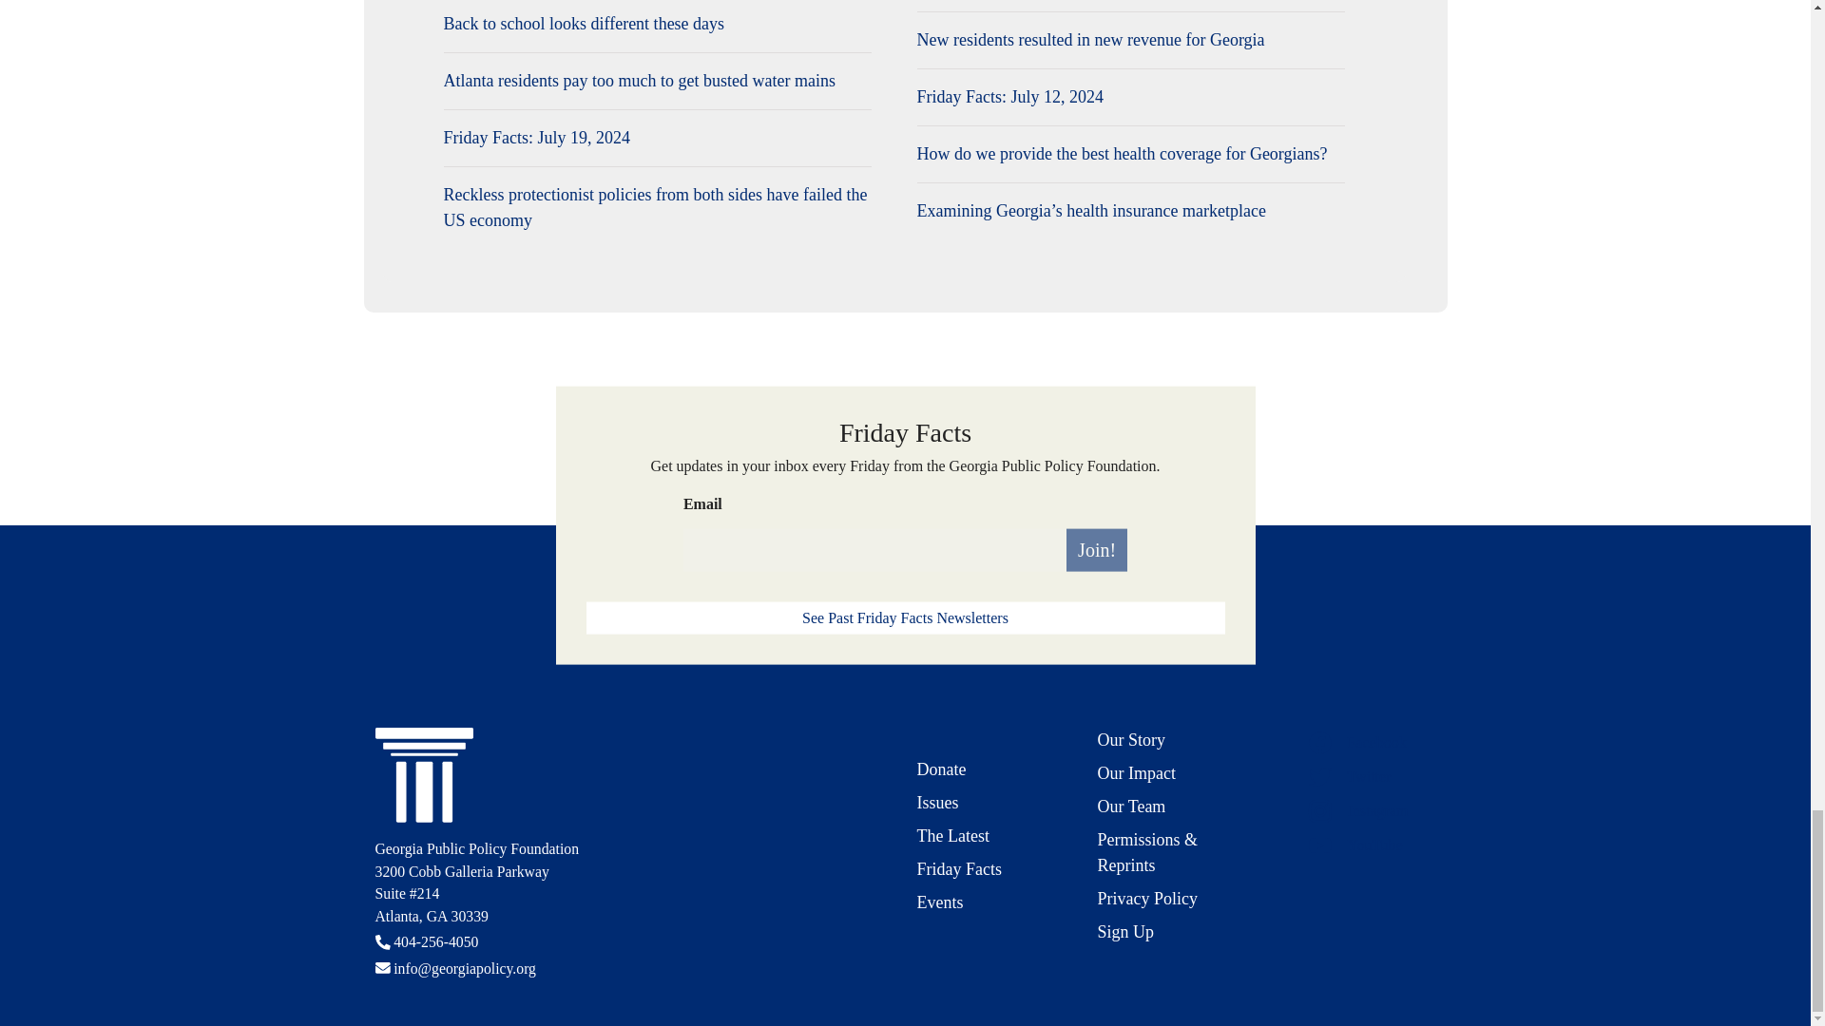 The image size is (1825, 1026). I want to click on Join!, so click(1097, 549).